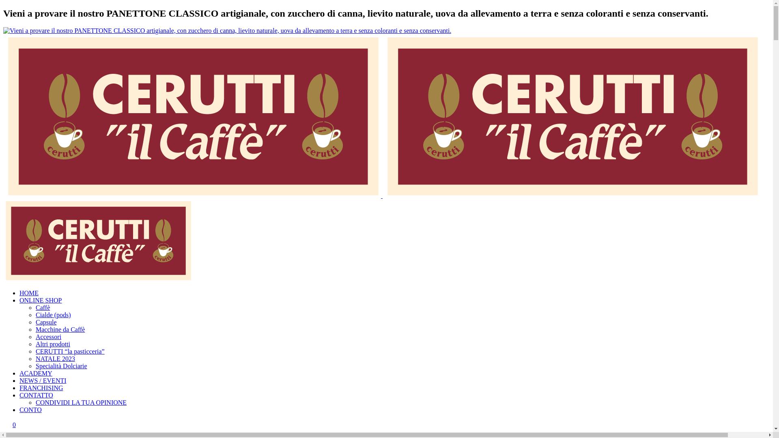  Describe the element at coordinates (41, 300) in the screenshot. I see `ONLINE SHOP` at that location.